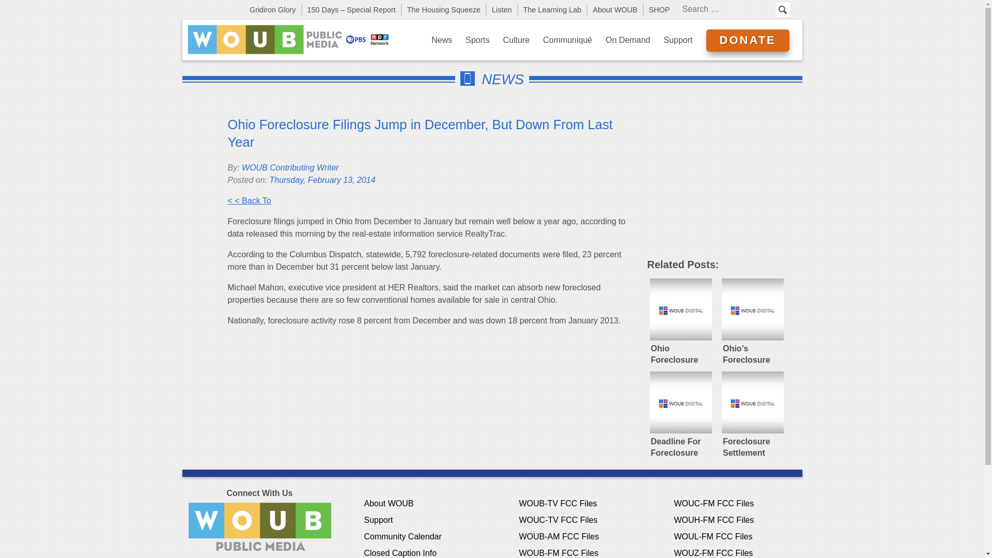 This screenshot has width=992, height=558. I want to click on communique, so click(567, 39).